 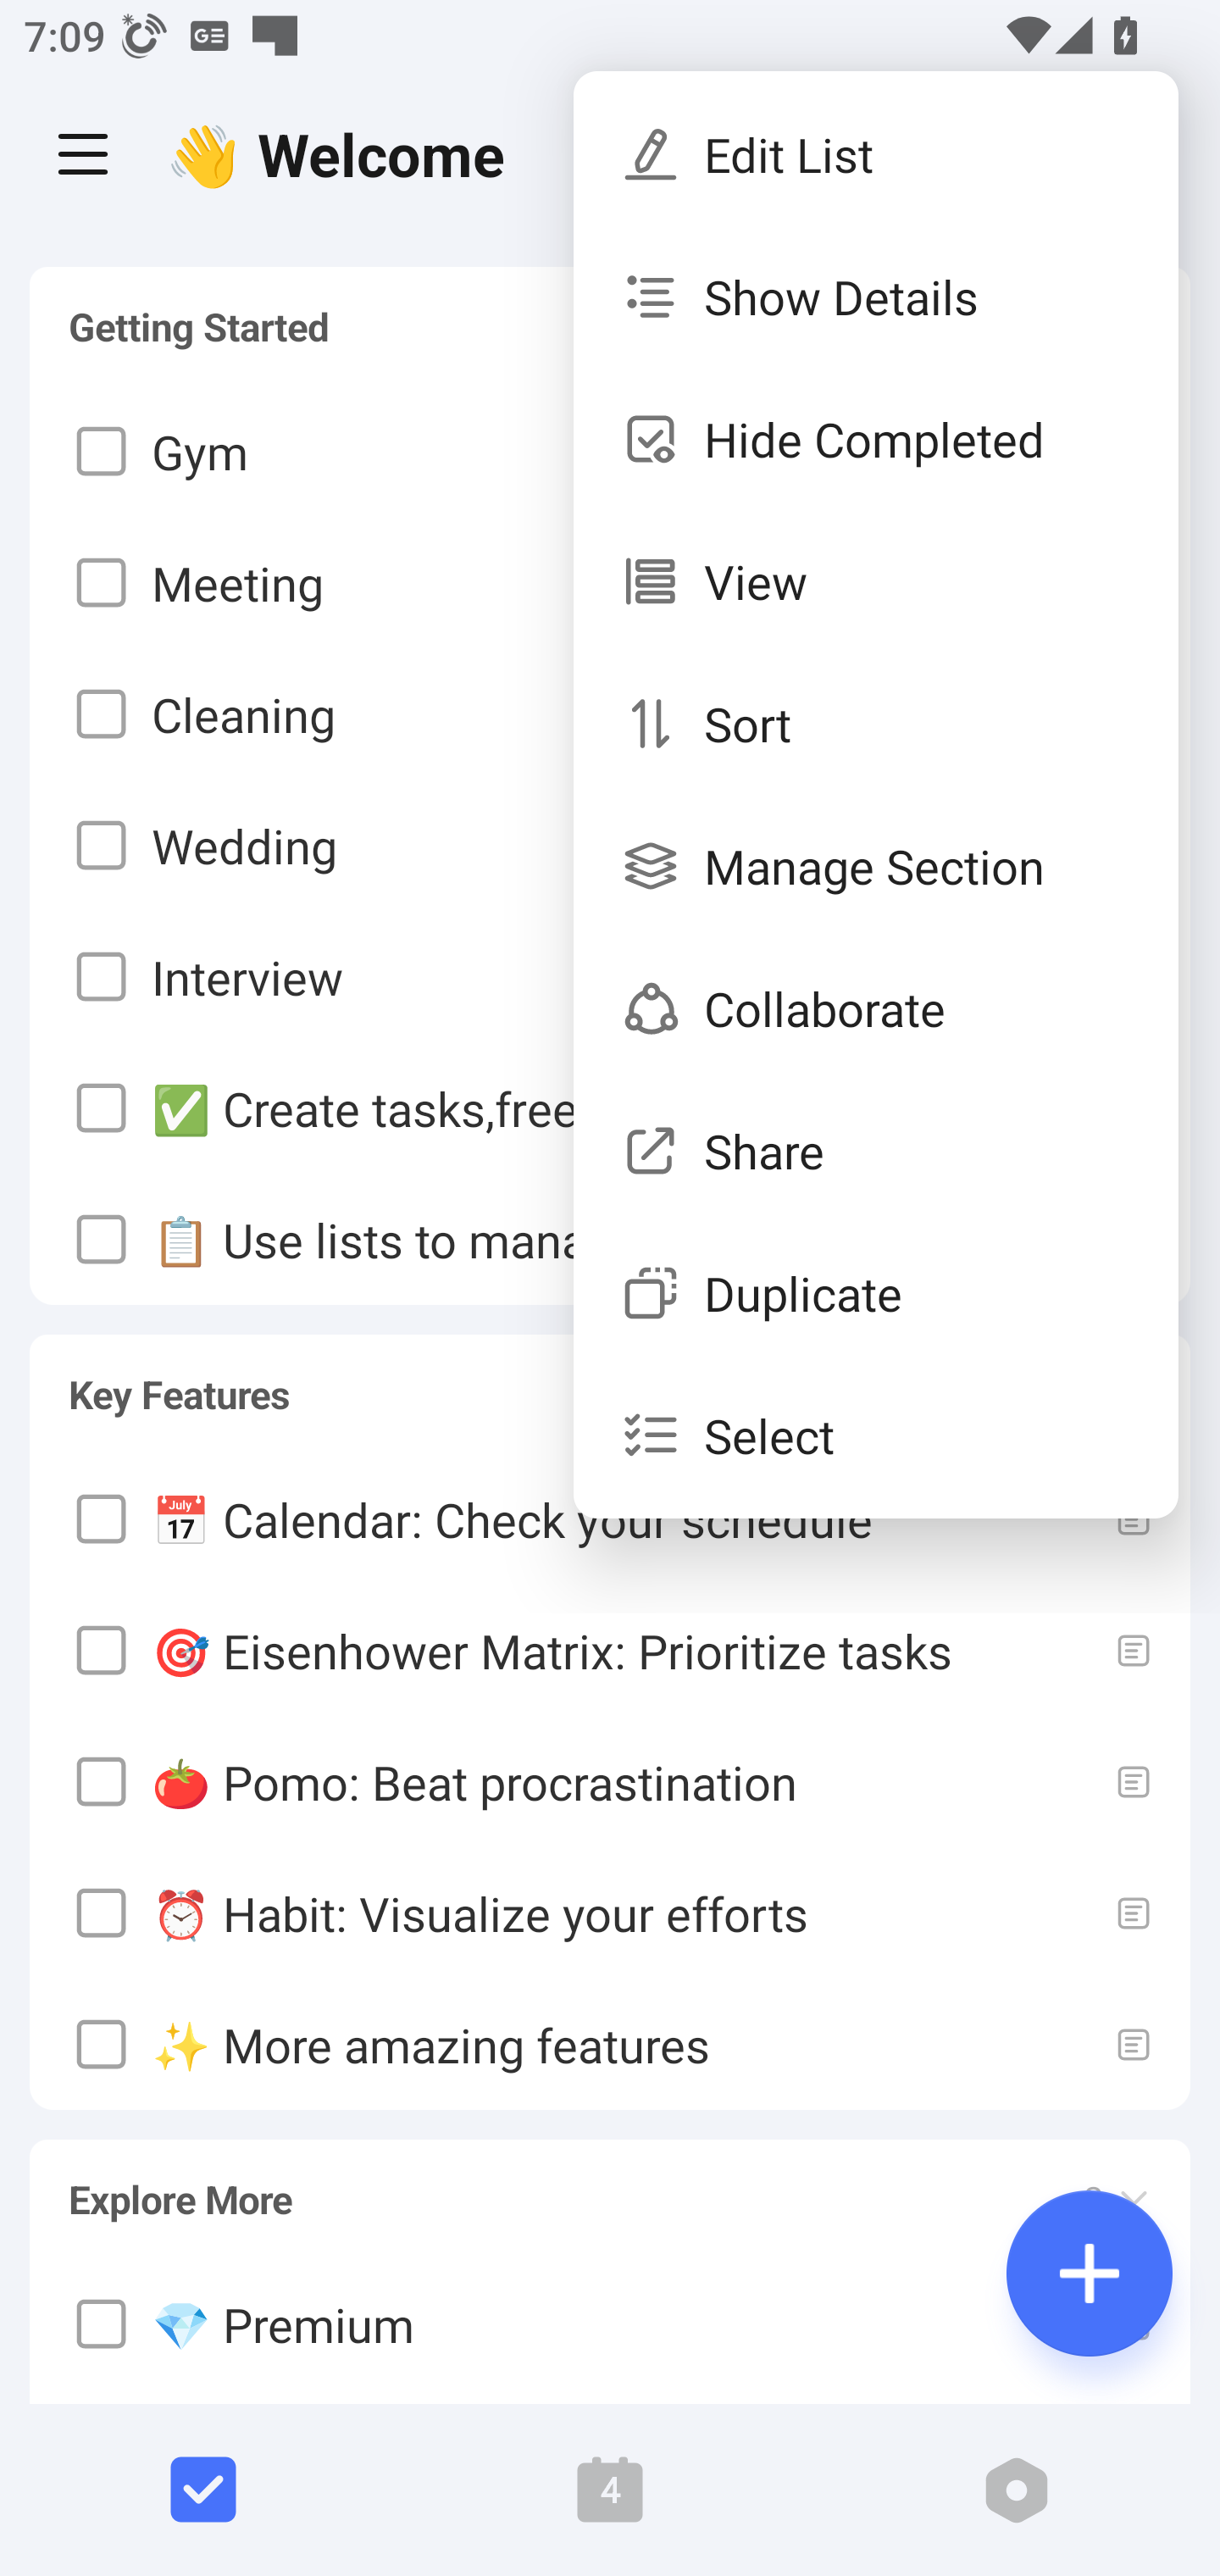 What do you see at coordinates (876, 439) in the screenshot?
I see `Hide Completed` at bounding box center [876, 439].